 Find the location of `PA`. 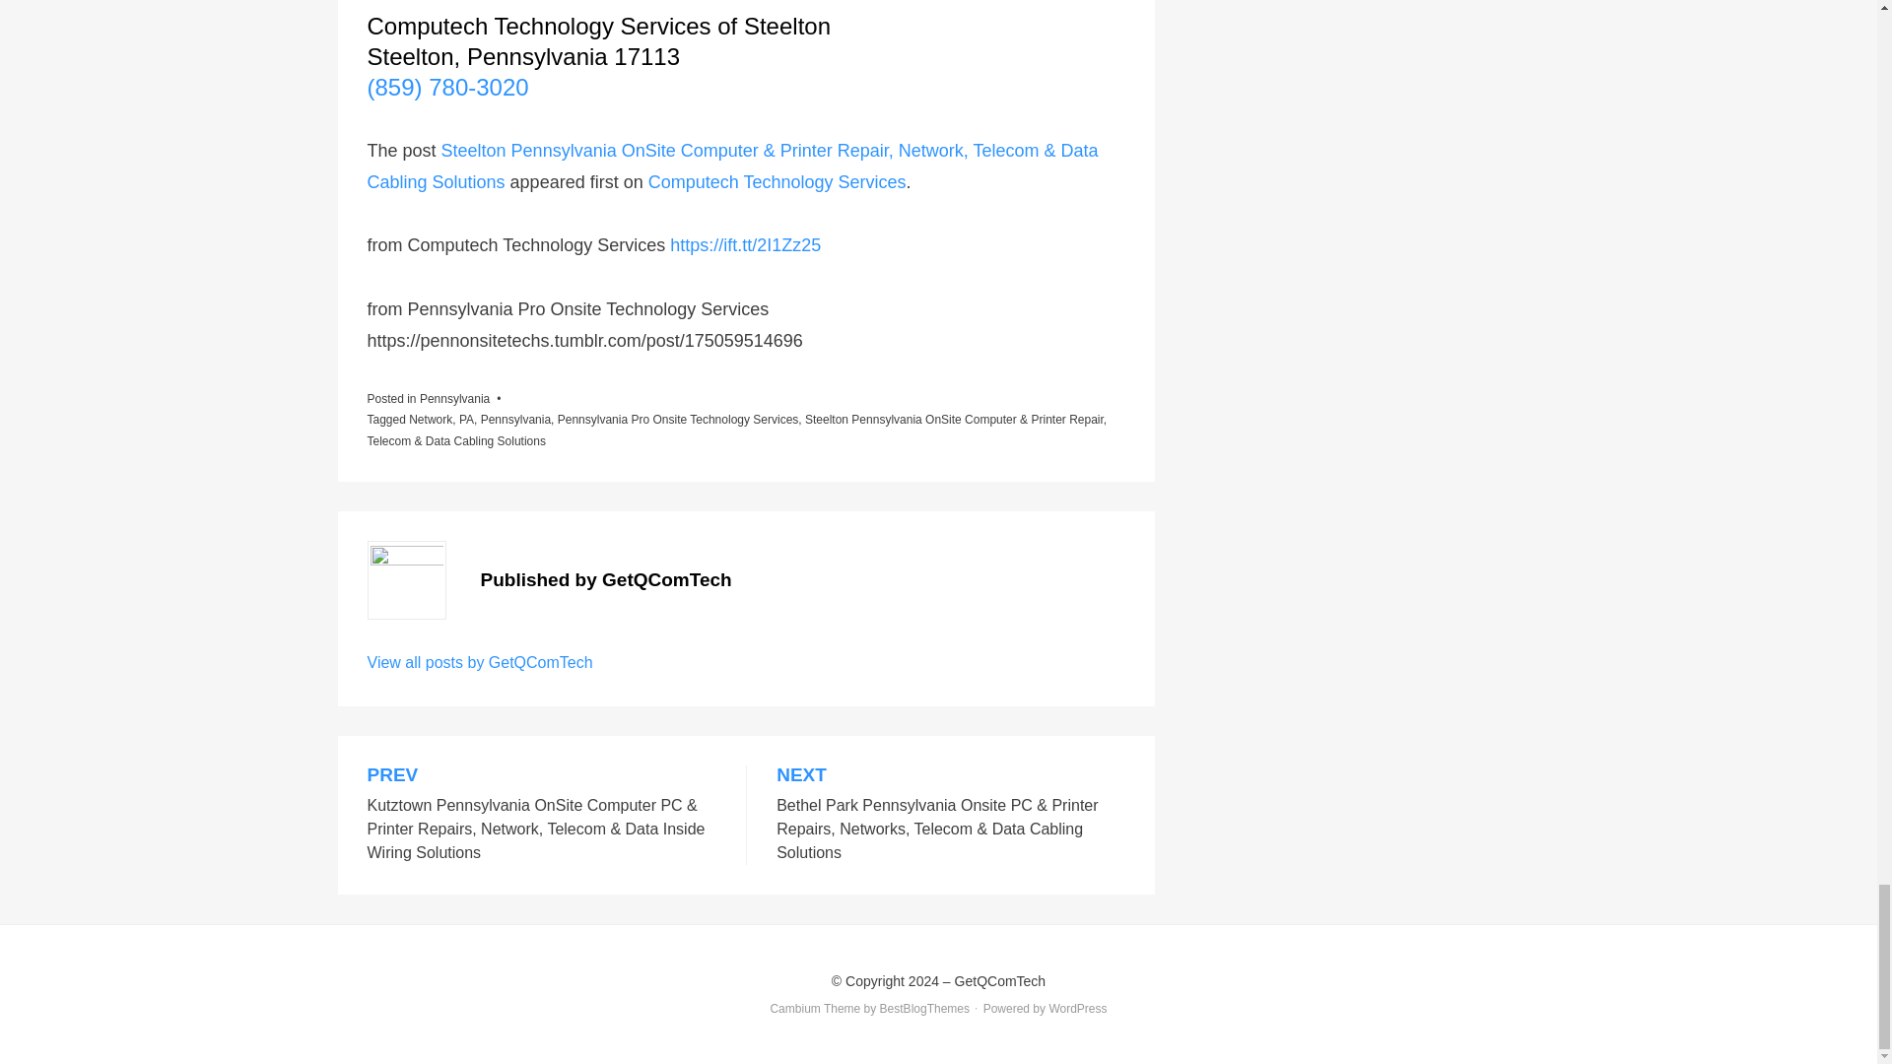

PA is located at coordinates (467, 420).